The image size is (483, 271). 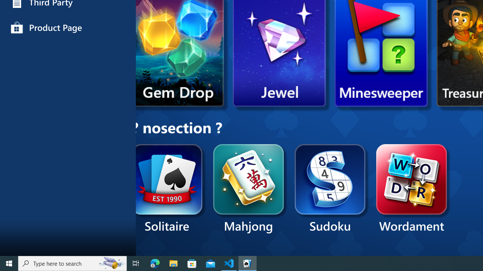 What do you see at coordinates (249, 189) in the screenshot?
I see `Mahjong` at bounding box center [249, 189].